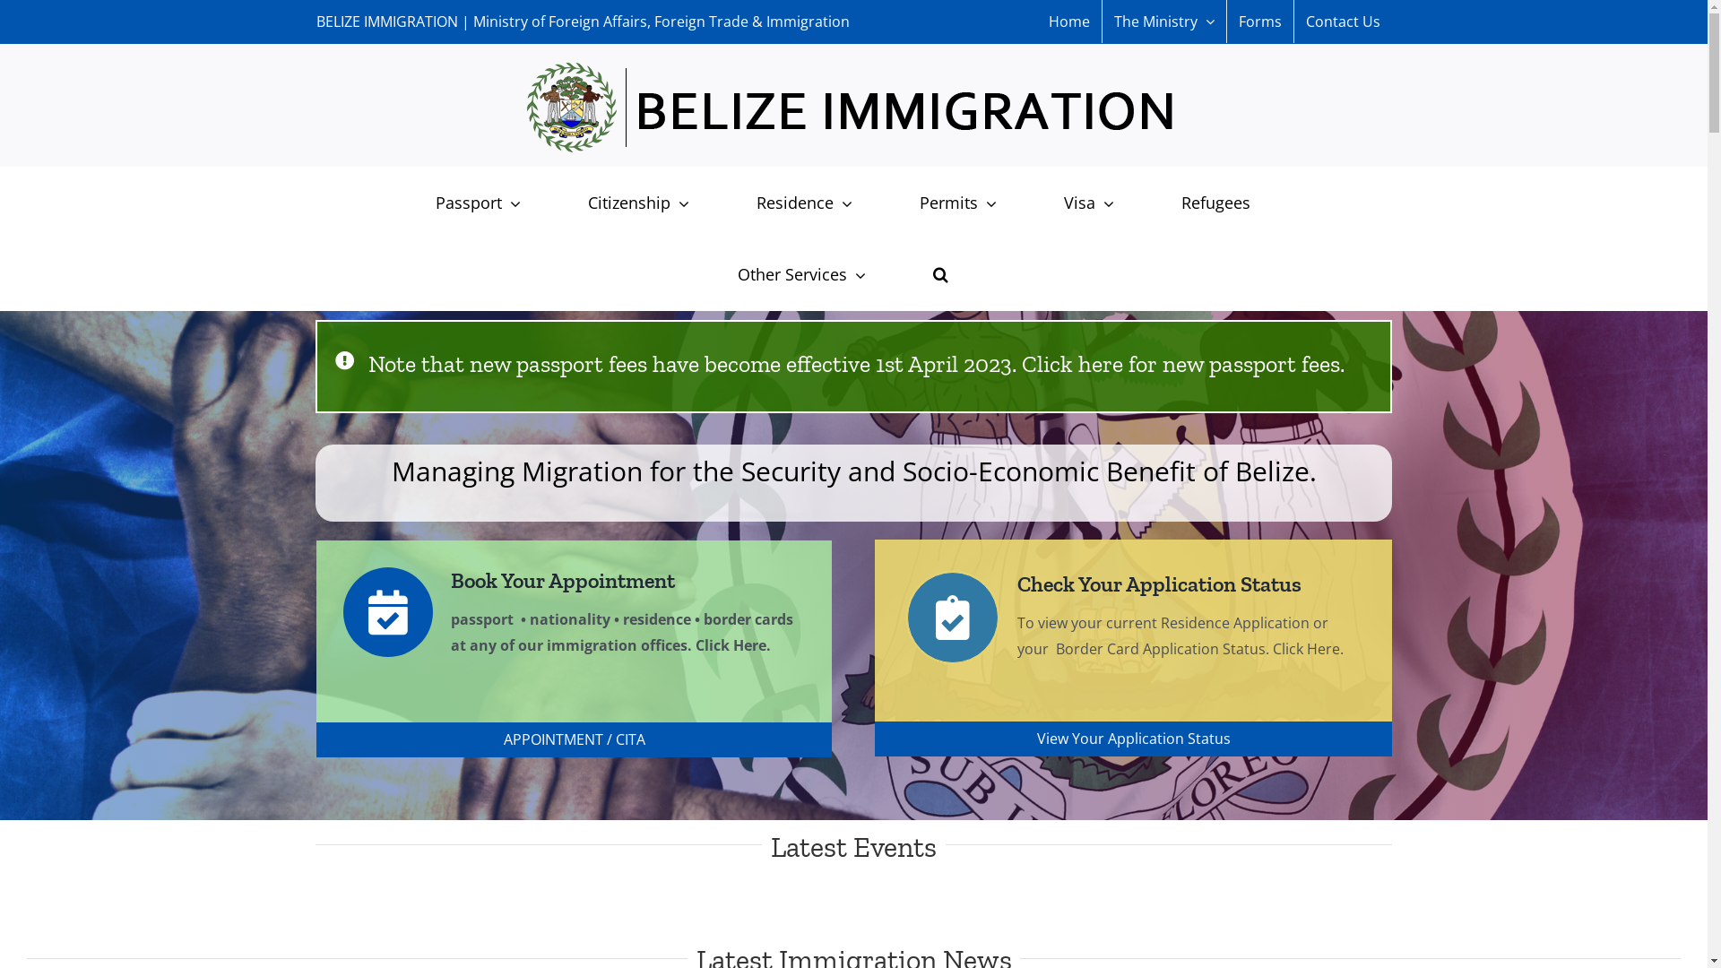 This screenshot has height=968, width=1721. I want to click on Residence, so click(803, 203).